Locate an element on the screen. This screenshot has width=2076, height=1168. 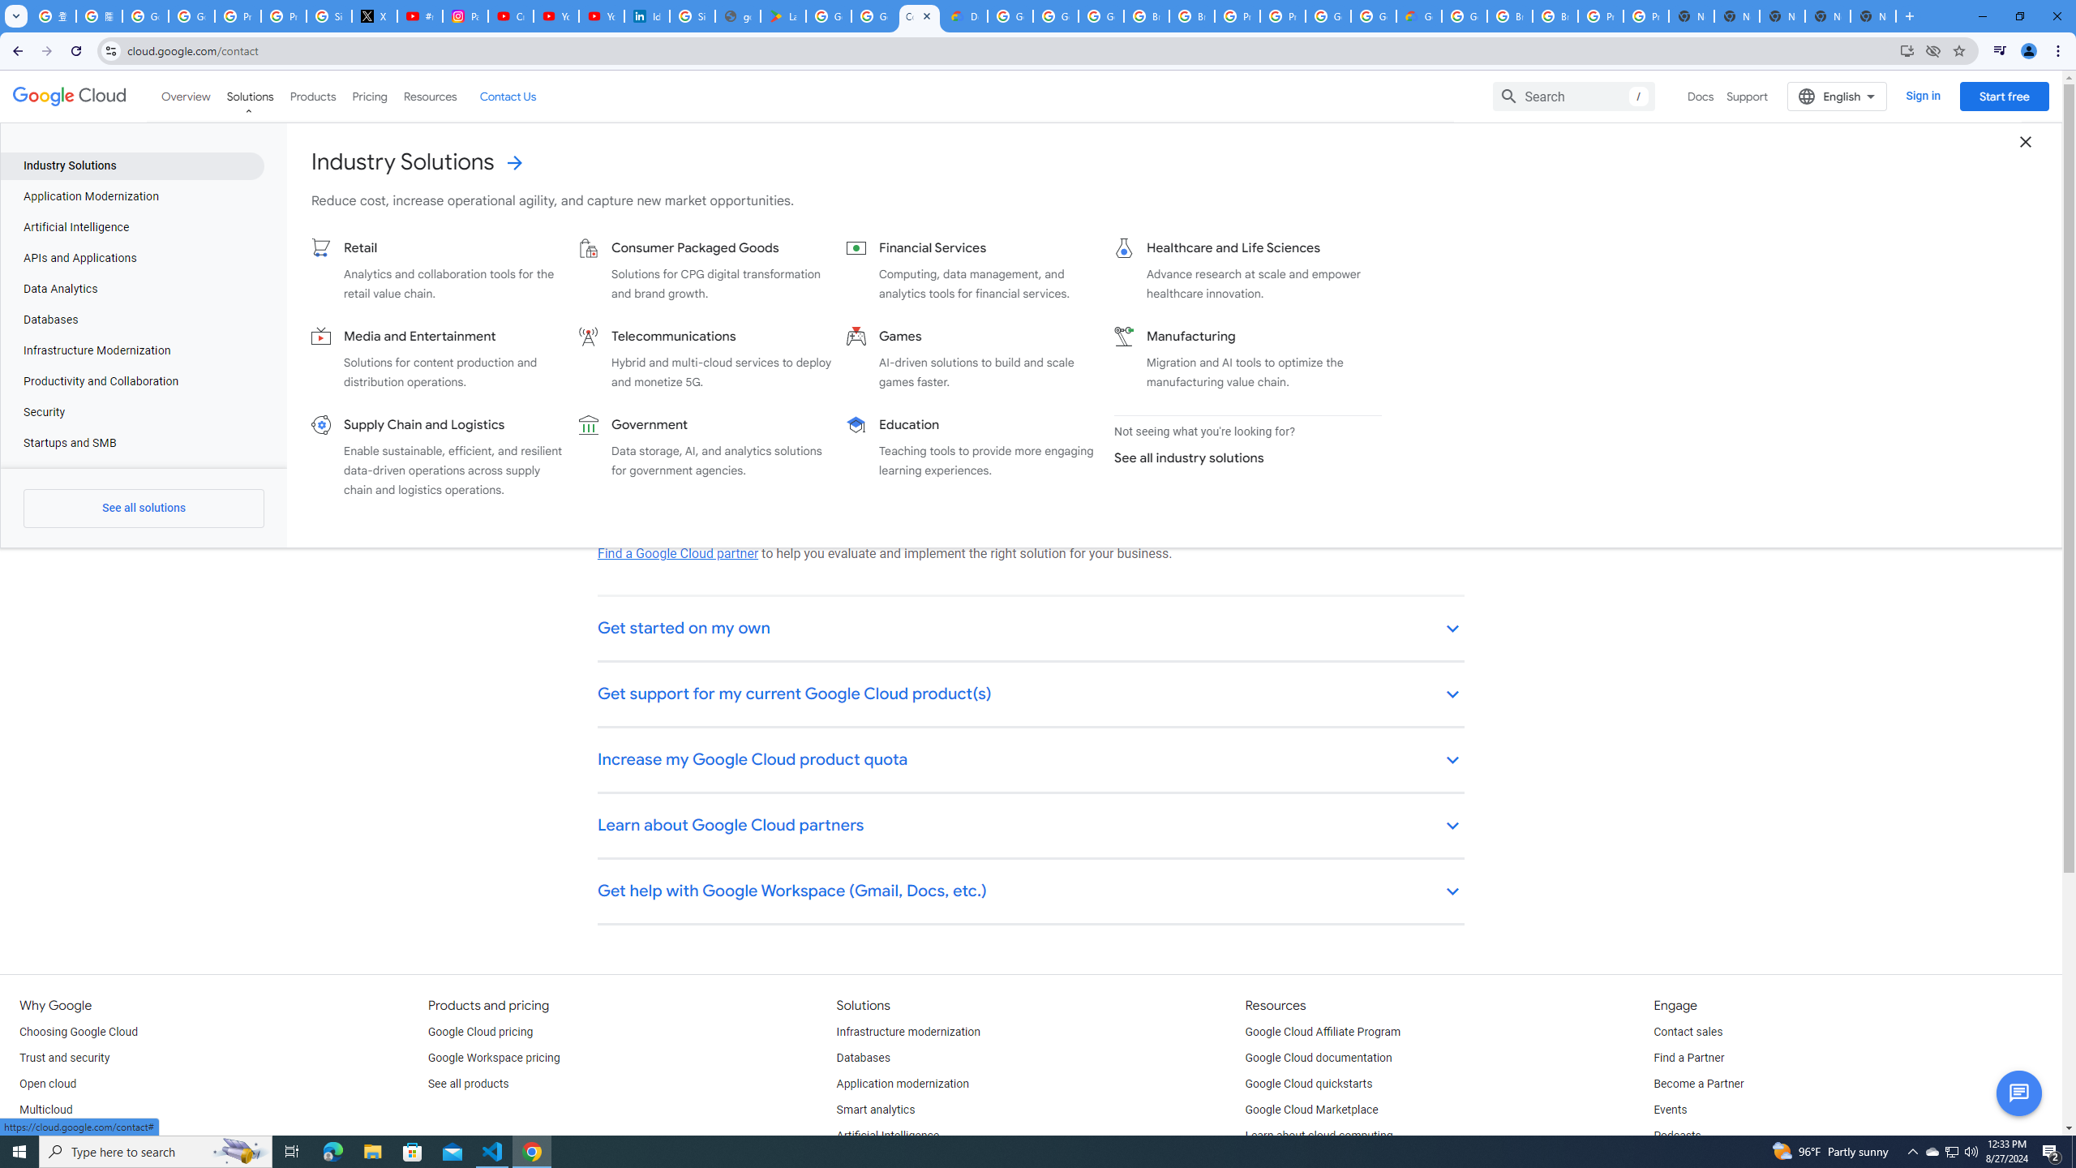
Close dropdown menu is located at coordinates (2026, 141).